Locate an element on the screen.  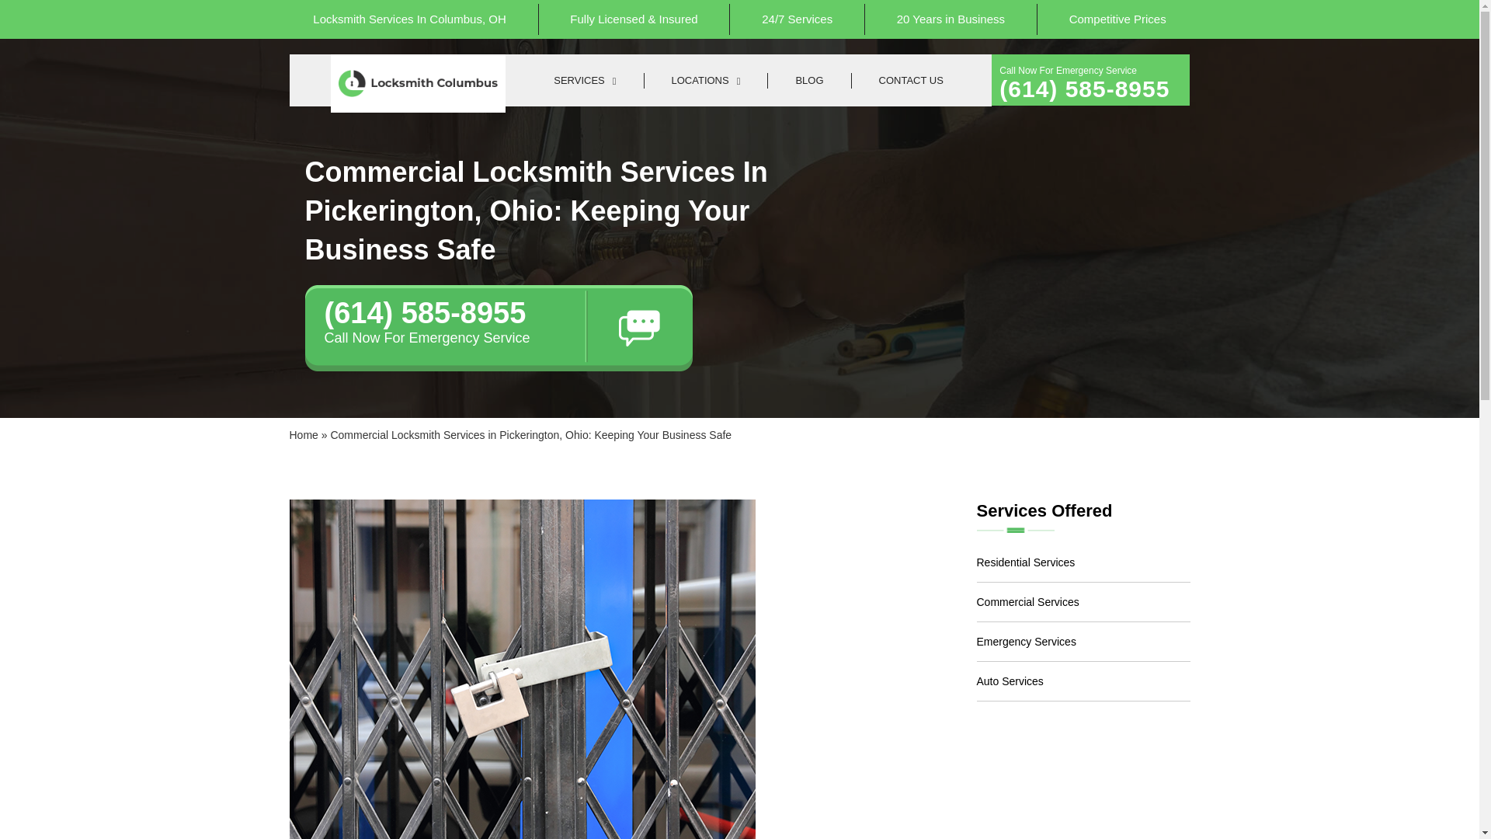
BLOG is located at coordinates (809, 81).